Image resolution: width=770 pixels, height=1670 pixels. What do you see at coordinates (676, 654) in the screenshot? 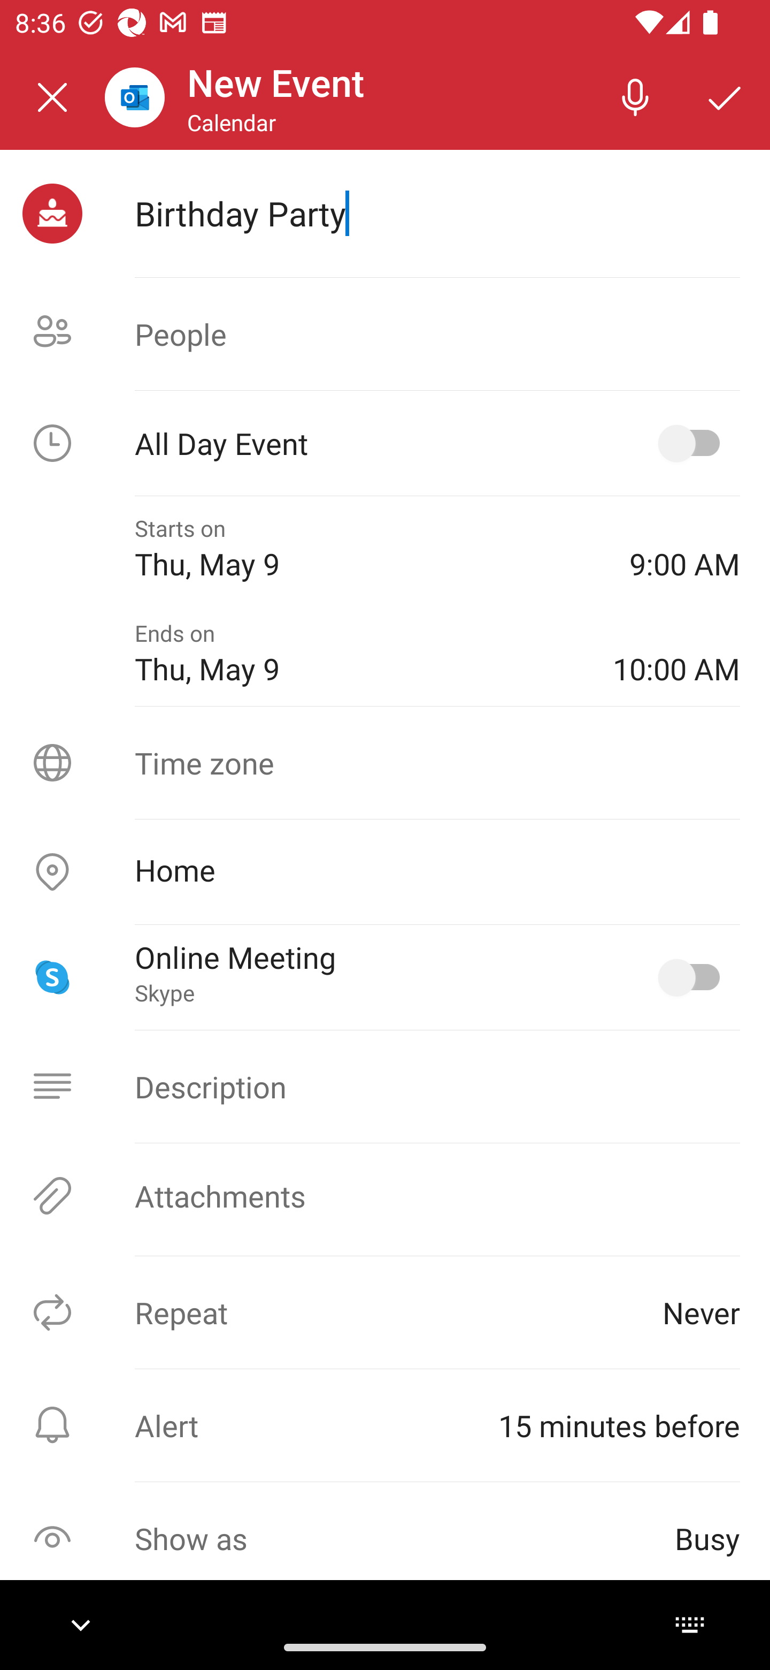
I see `10:00 AM` at bounding box center [676, 654].